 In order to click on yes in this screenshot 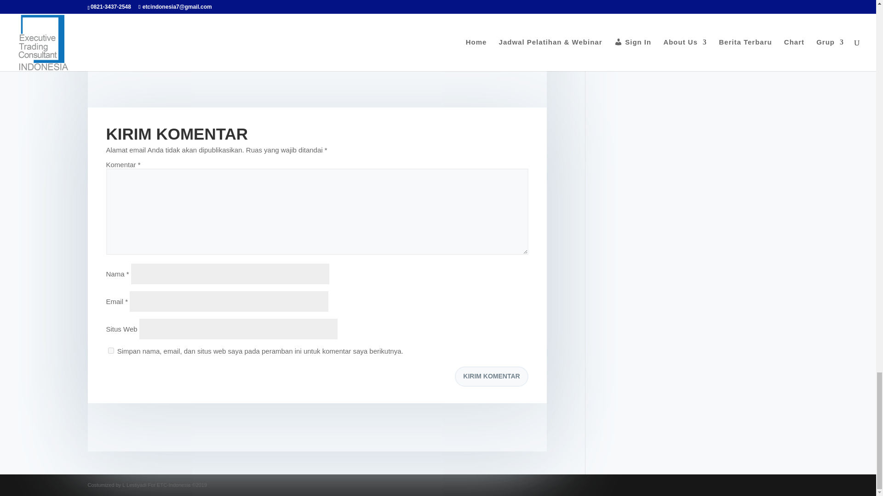, I will do `click(110, 351)`.